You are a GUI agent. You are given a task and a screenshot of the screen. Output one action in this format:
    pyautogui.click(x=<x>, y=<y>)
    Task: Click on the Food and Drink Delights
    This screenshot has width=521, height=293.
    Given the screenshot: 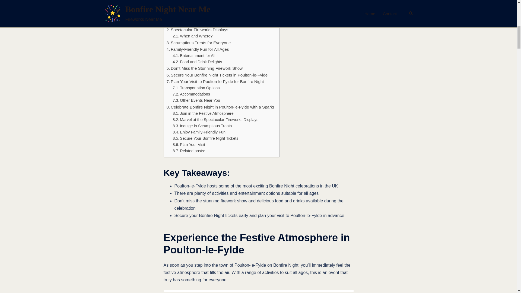 What is the action you would take?
    pyautogui.click(x=197, y=62)
    